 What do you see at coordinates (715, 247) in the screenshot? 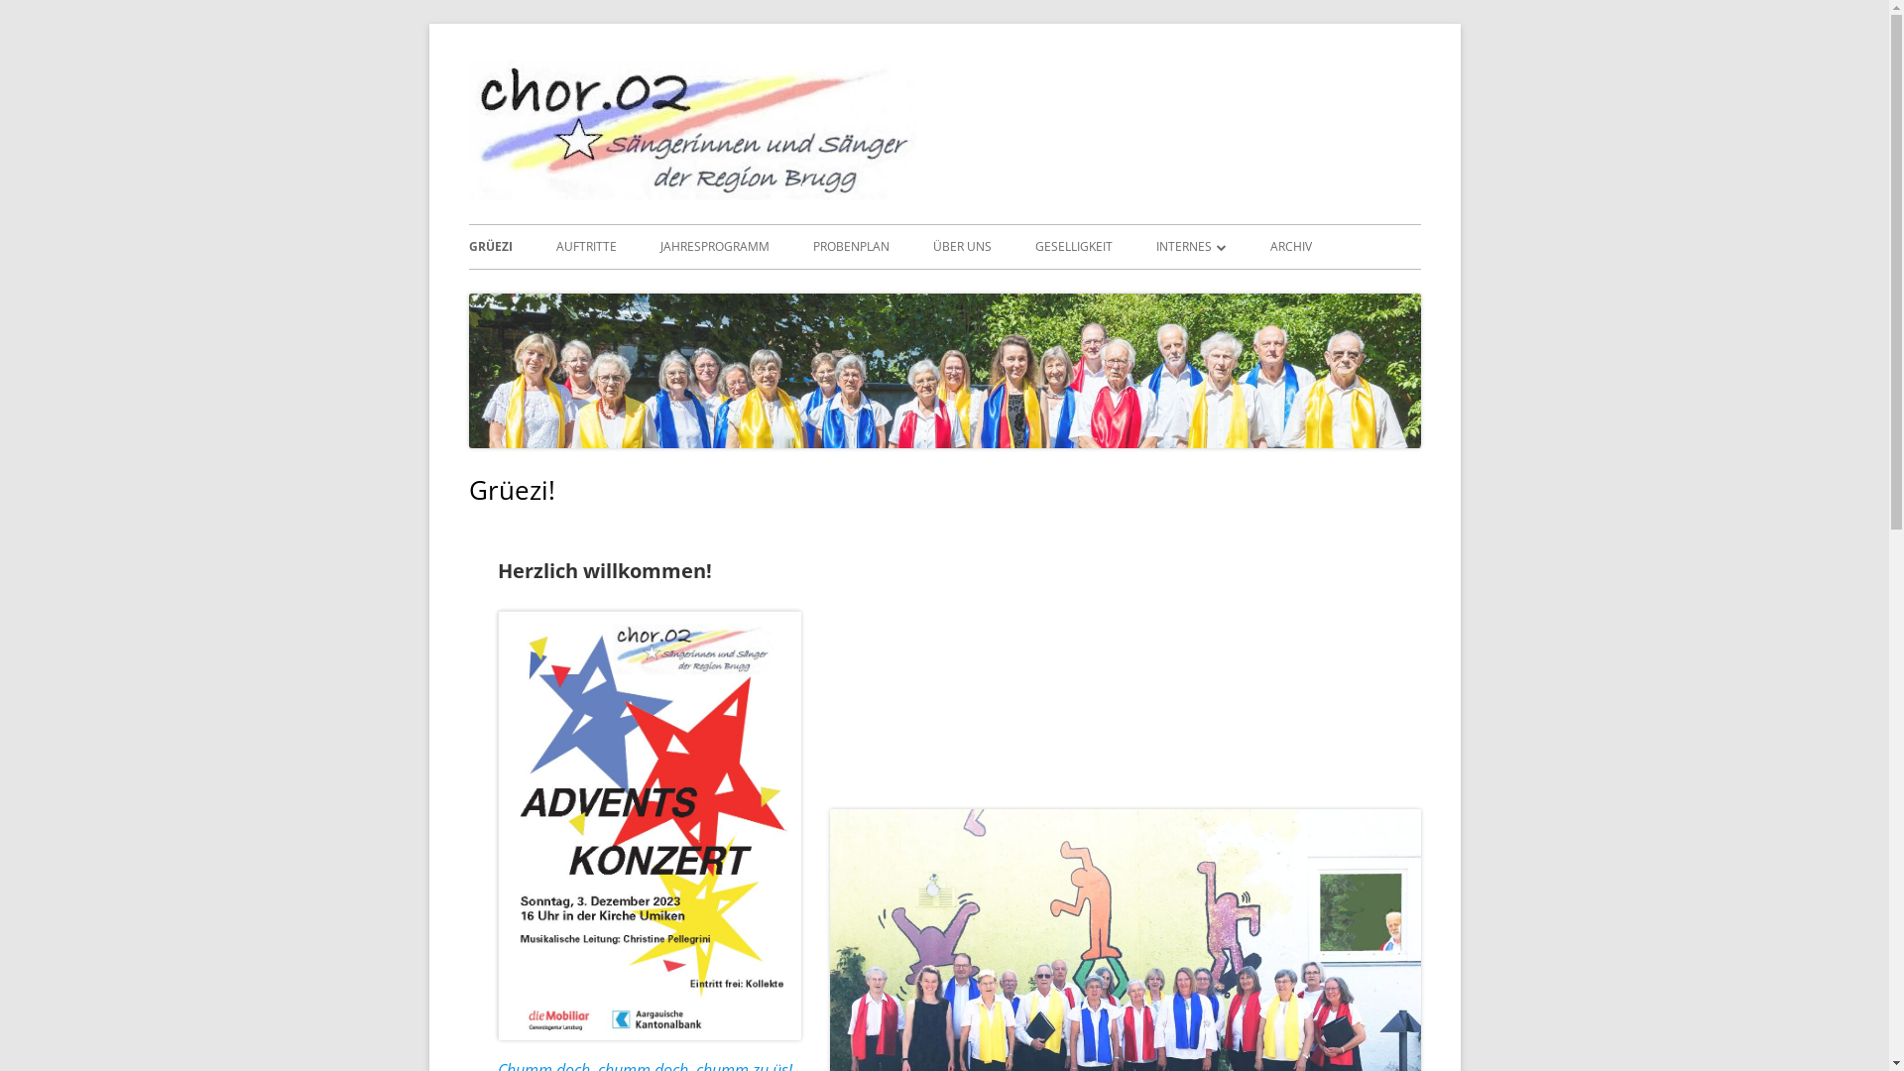
I see `JAHRESPROGRAMM` at bounding box center [715, 247].